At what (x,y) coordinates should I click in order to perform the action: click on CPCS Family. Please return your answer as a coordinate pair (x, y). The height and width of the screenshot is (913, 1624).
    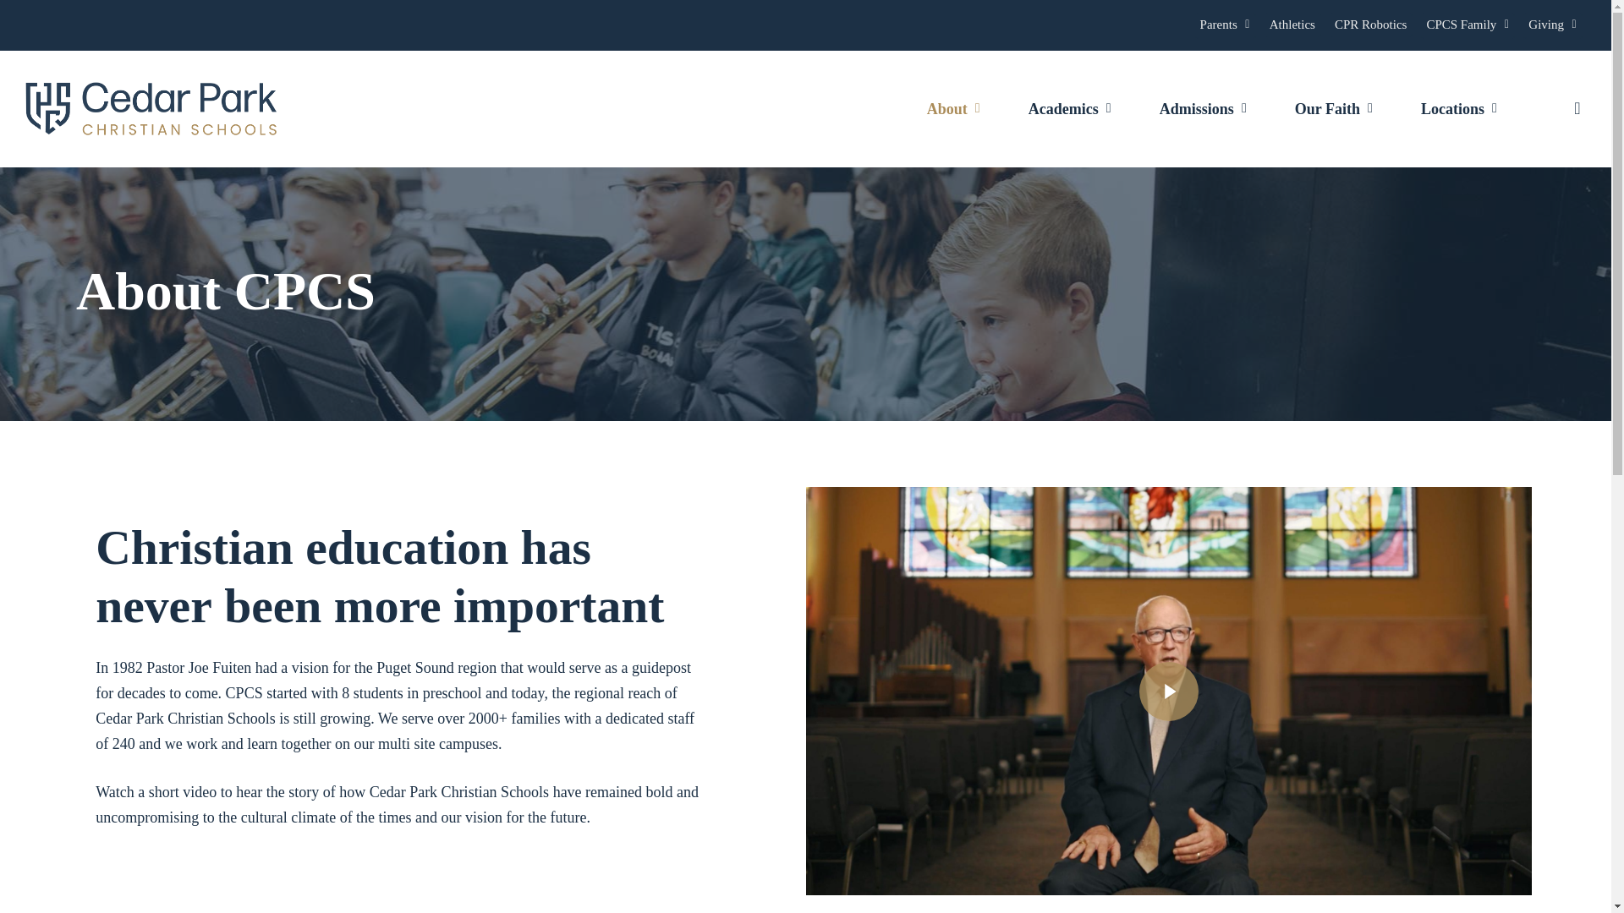
    Looking at the image, I should click on (1468, 25).